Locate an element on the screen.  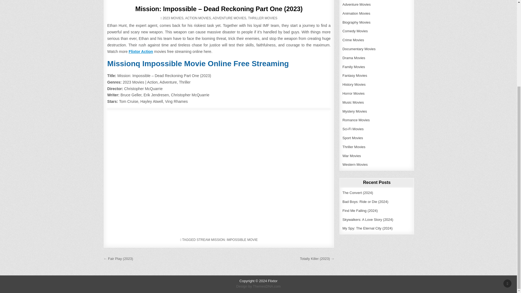
Family Movies is located at coordinates (354, 67).